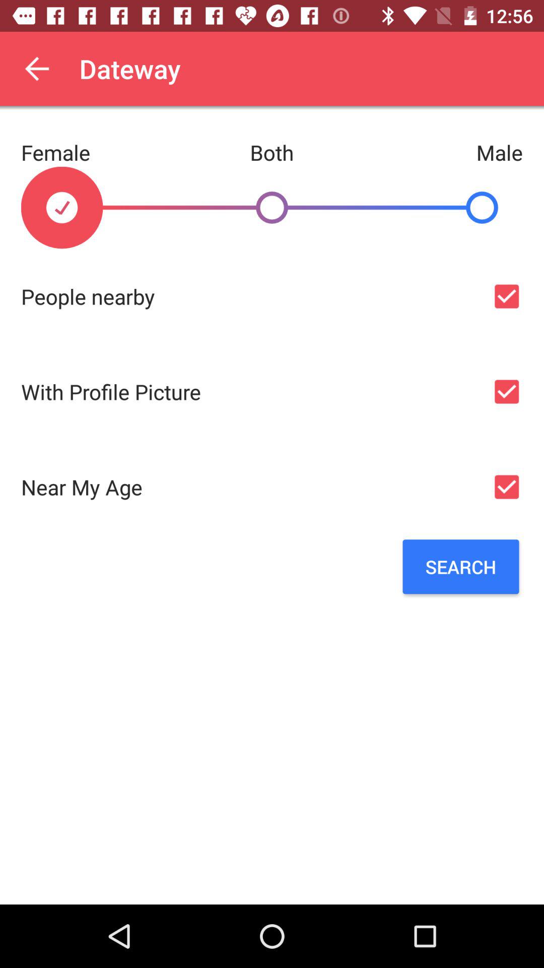  I want to click on toggle to see nearby people option, so click(507, 296).